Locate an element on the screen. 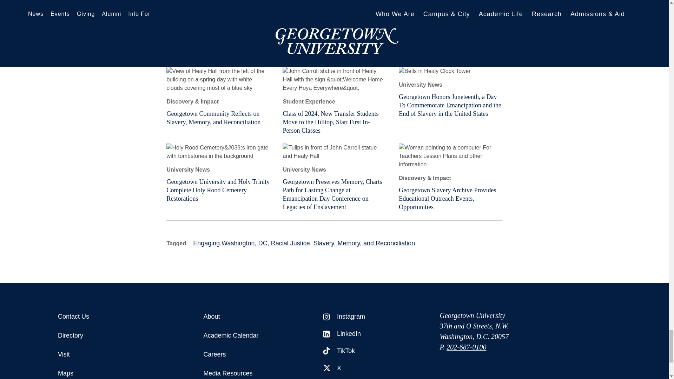 The width and height of the screenshot is (674, 379). TikTok is located at coordinates (326, 351).